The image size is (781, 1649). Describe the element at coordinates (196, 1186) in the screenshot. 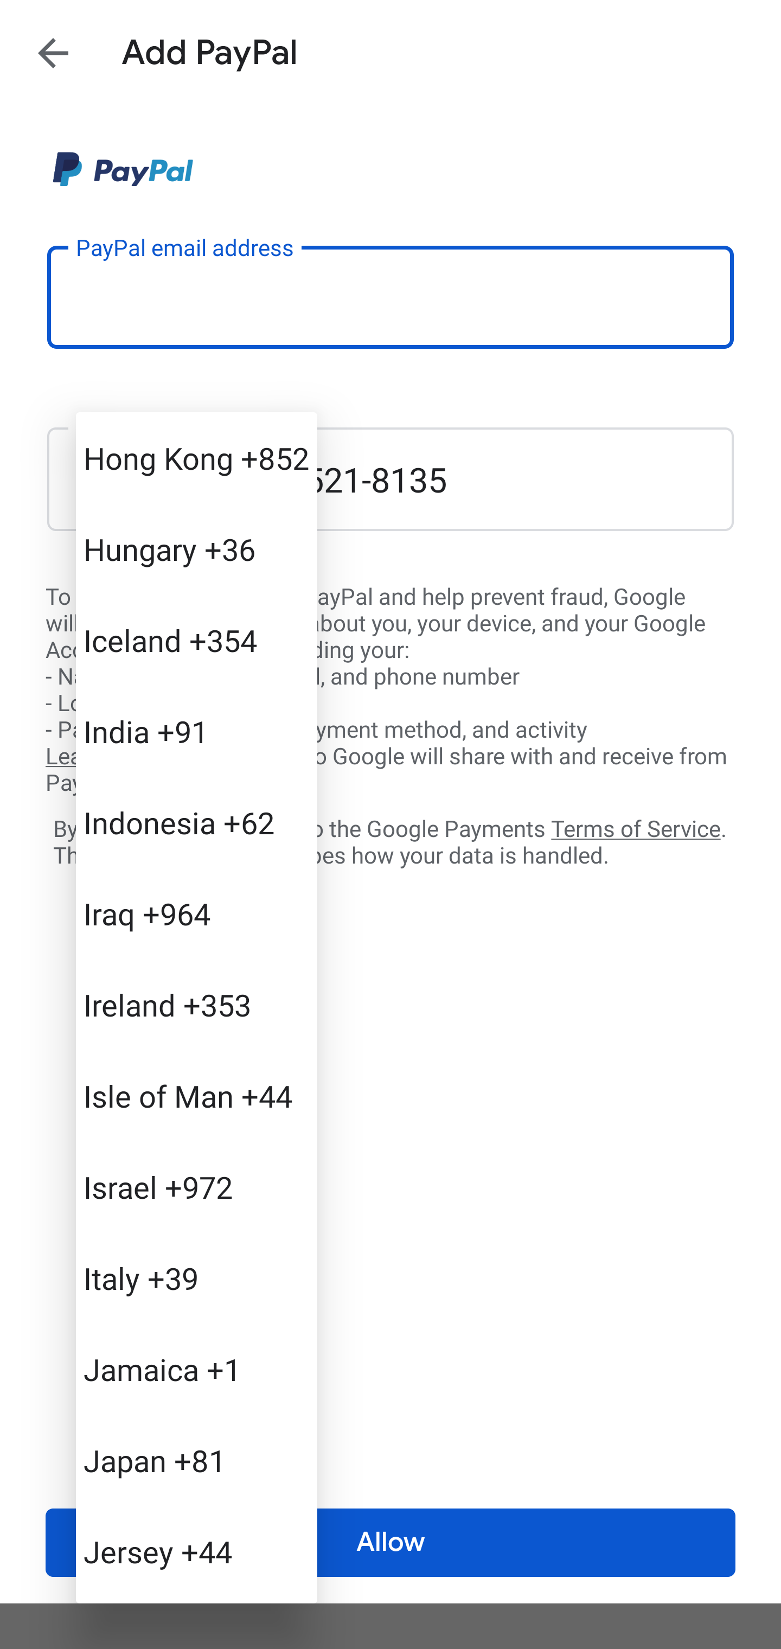

I see `Israel +972` at that location.